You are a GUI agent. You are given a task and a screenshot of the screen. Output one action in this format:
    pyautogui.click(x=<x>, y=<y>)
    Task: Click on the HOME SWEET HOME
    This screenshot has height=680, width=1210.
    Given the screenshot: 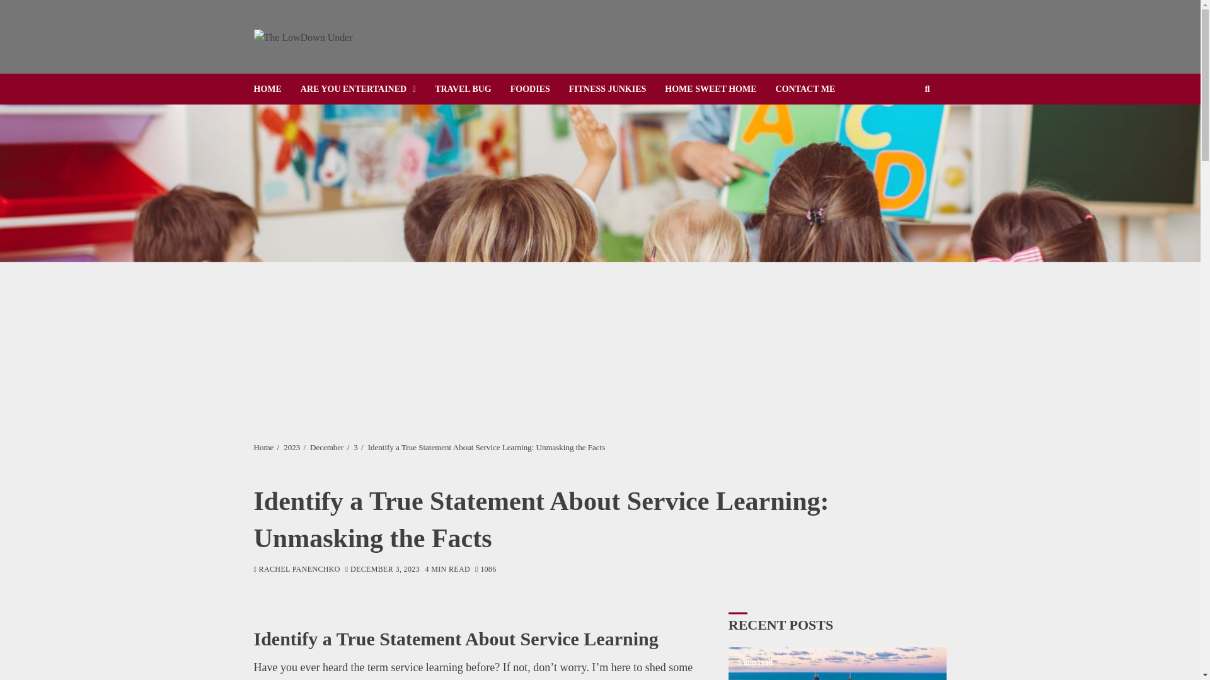 What is the action you would take?
    pyautogui.click(x=720, y=89)
    